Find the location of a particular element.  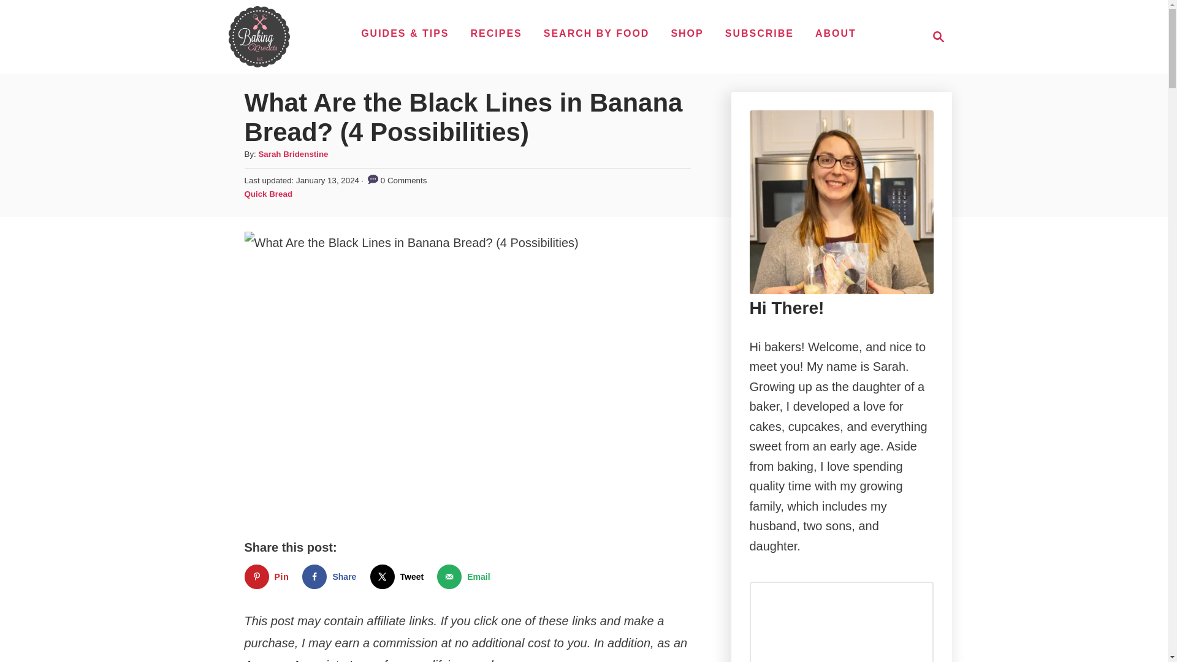

Save to Pinterest is located at coordinates (269, 577).